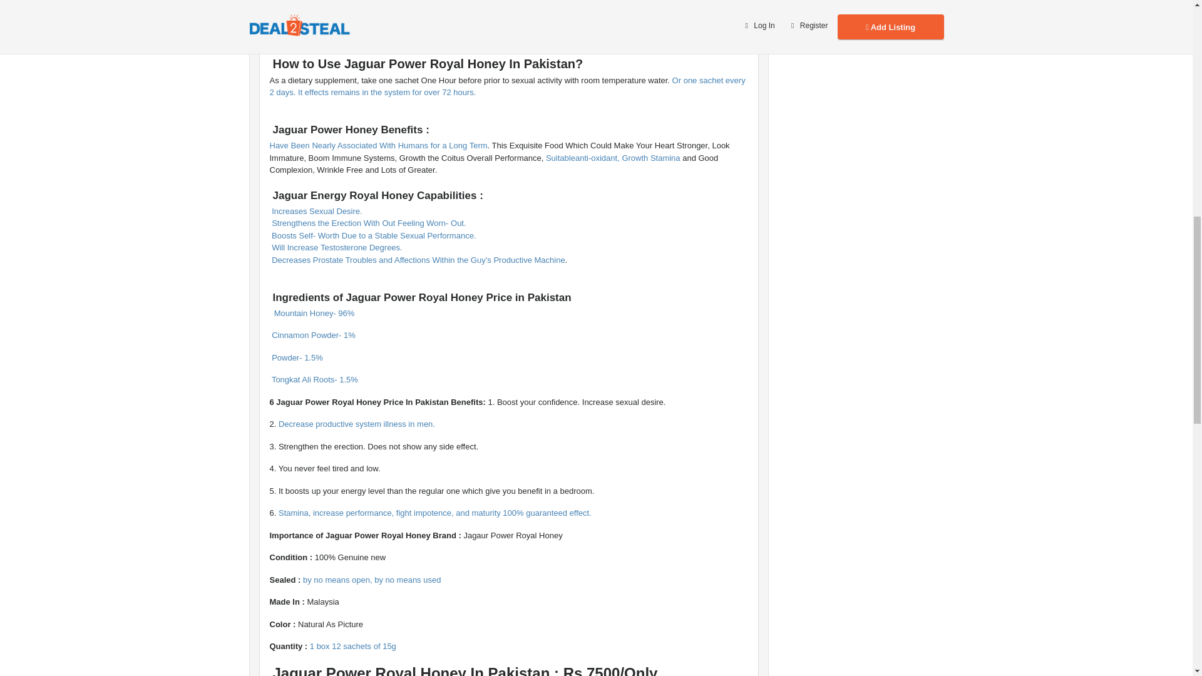 The width and height of the screenshot is (1202, 676). Describe the element at coordinates (582, 158) in the screenshot. I see `Suitableanti-oxidant,` at that location.